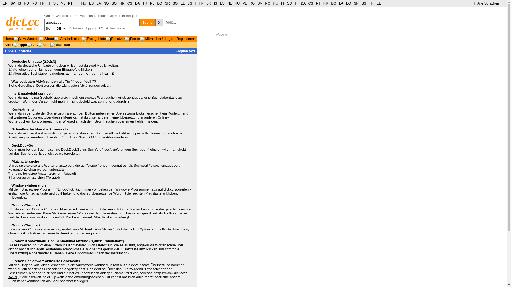 The height and width of the screenshot is (287, 511). I want to click on TR, so click(371, 3).